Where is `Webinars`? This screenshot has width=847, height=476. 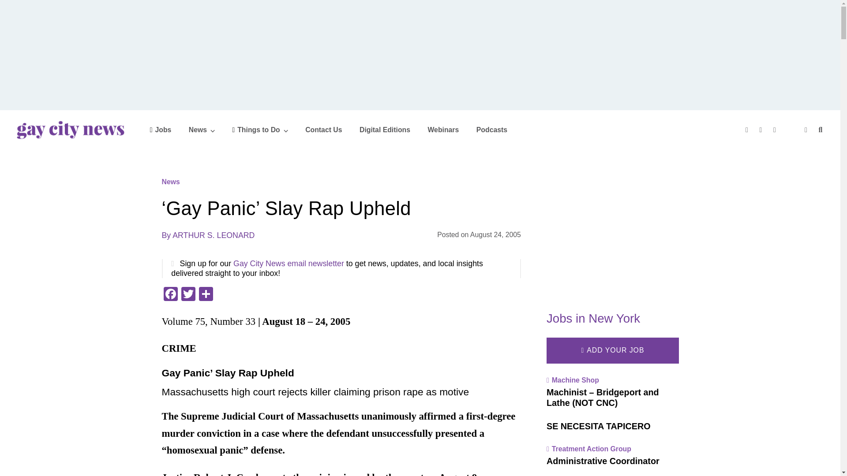
Webinars is located at coordinates (443, 130).